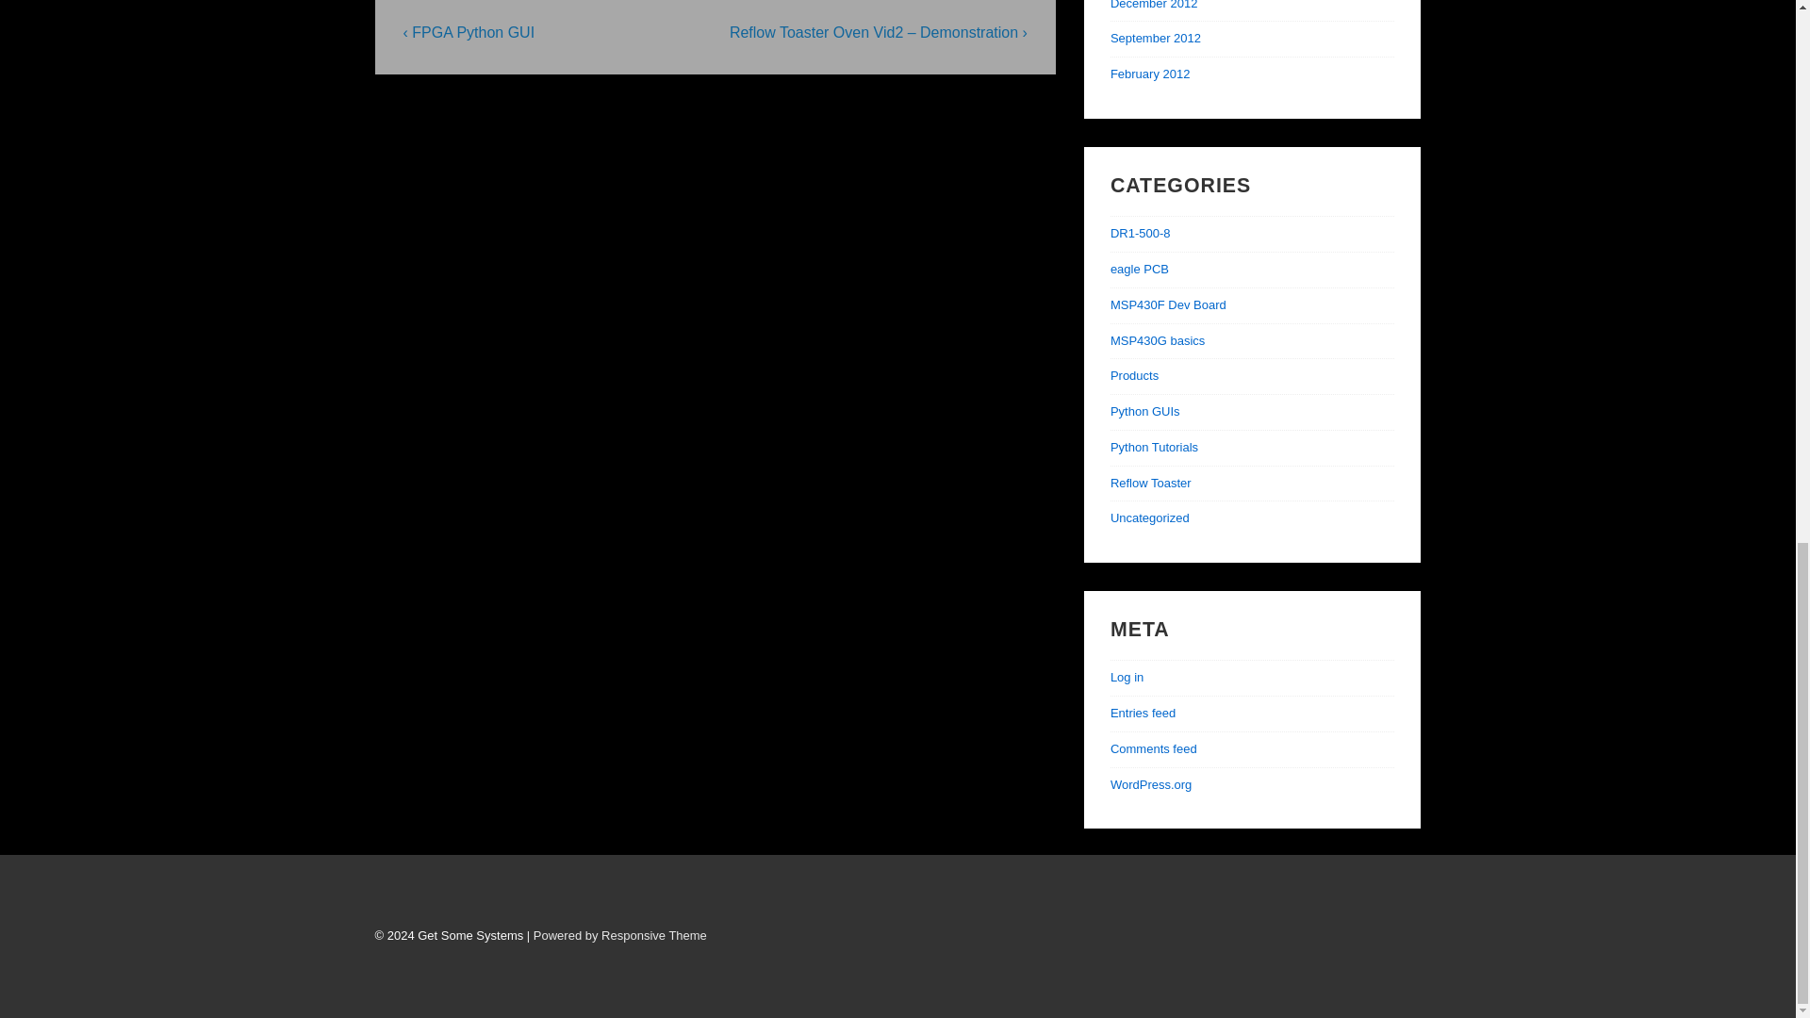  Describe the element at coordinates (1141, 232) in the screenshot. I see `Category for the first real high performance data recorder.` at that location.